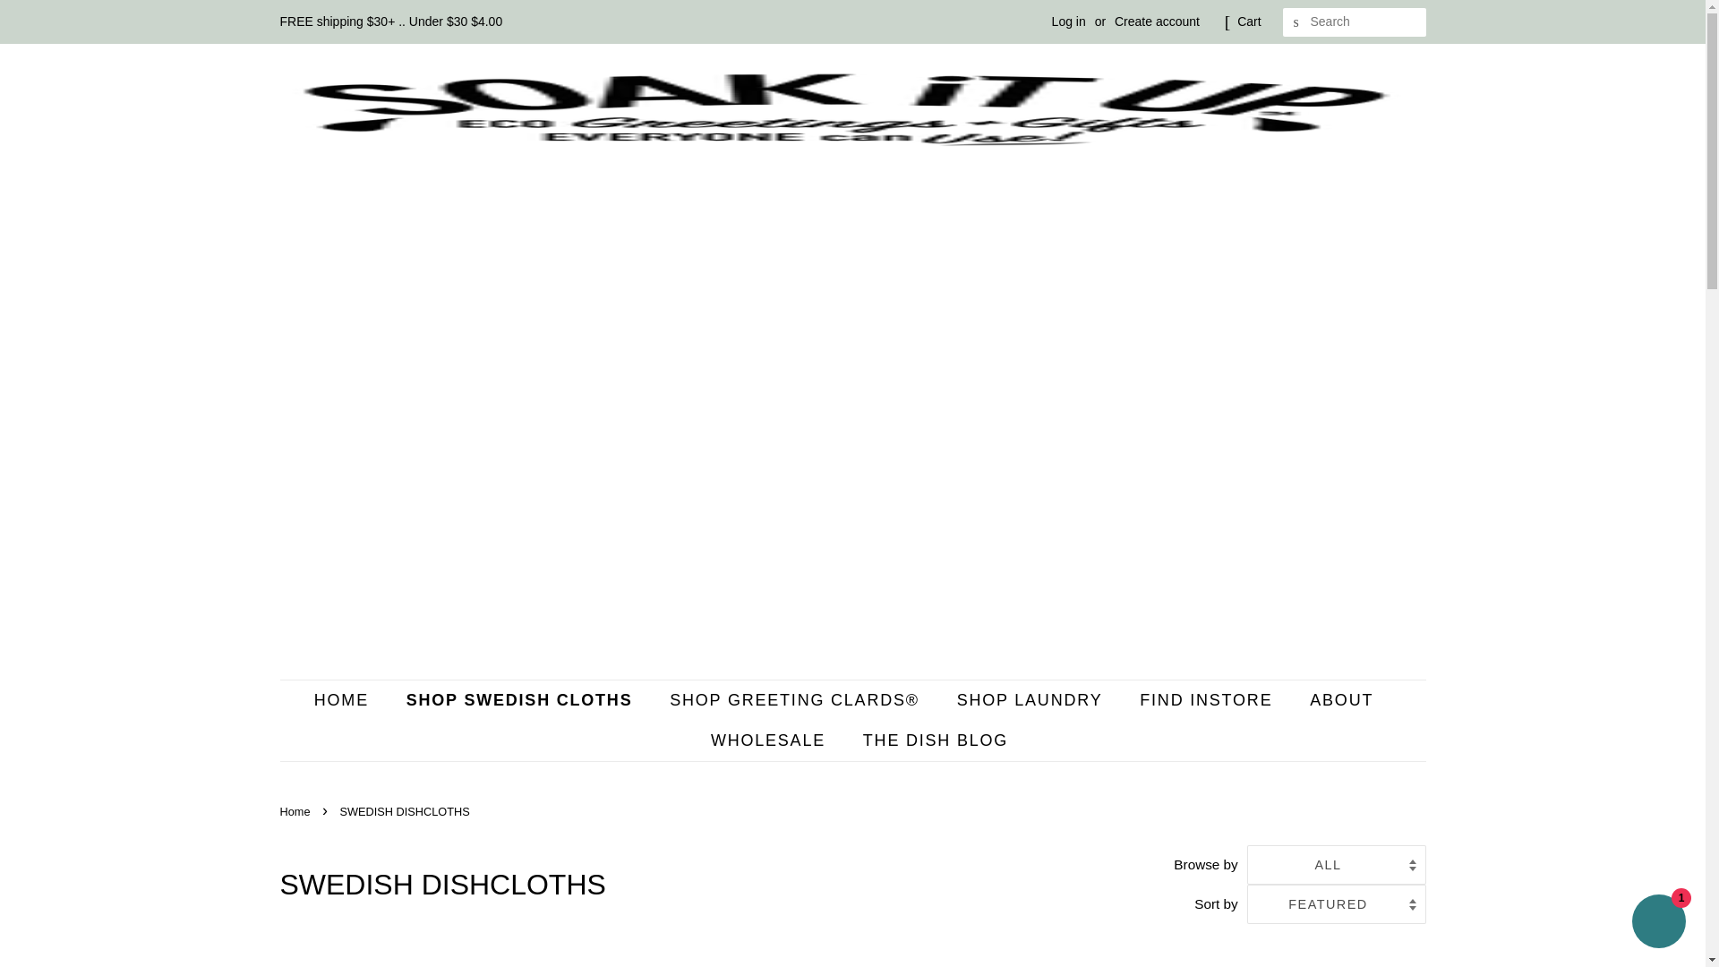 The image size is (1719, 967). What do you see at coordinates (1343, 700) in the screenshot?
I see `ABOUT` at bounding box center [1343, 700].